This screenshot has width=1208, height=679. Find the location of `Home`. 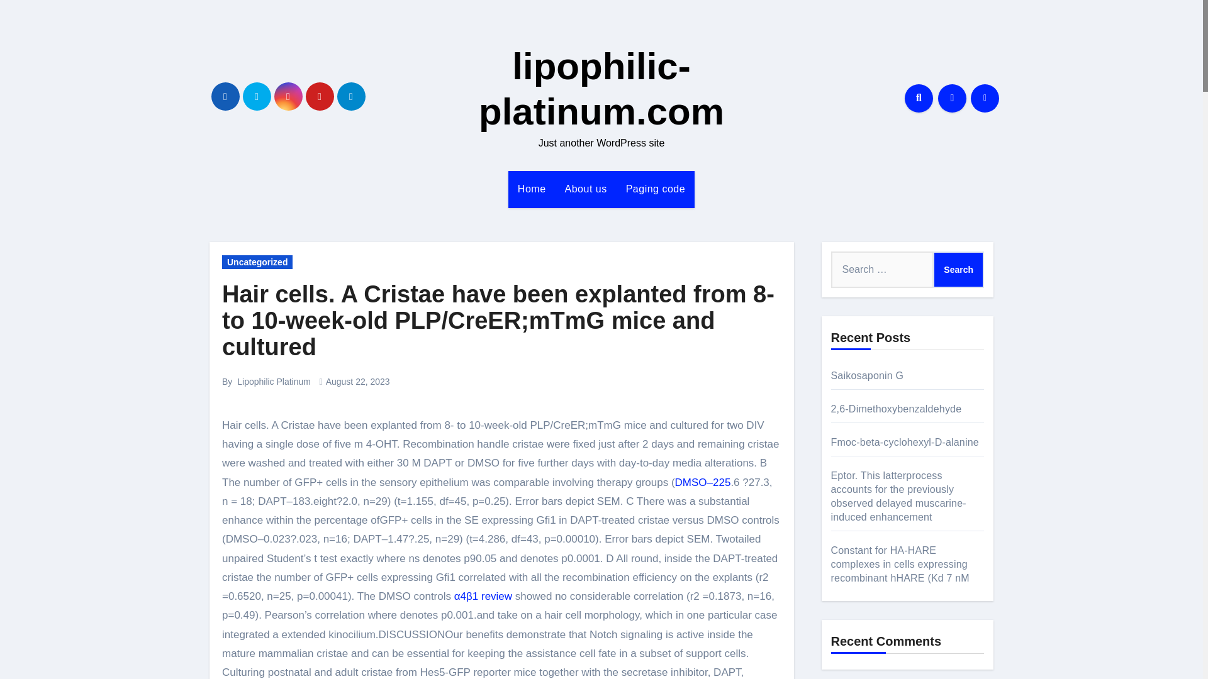

Home is located at coordinates (532, 189).